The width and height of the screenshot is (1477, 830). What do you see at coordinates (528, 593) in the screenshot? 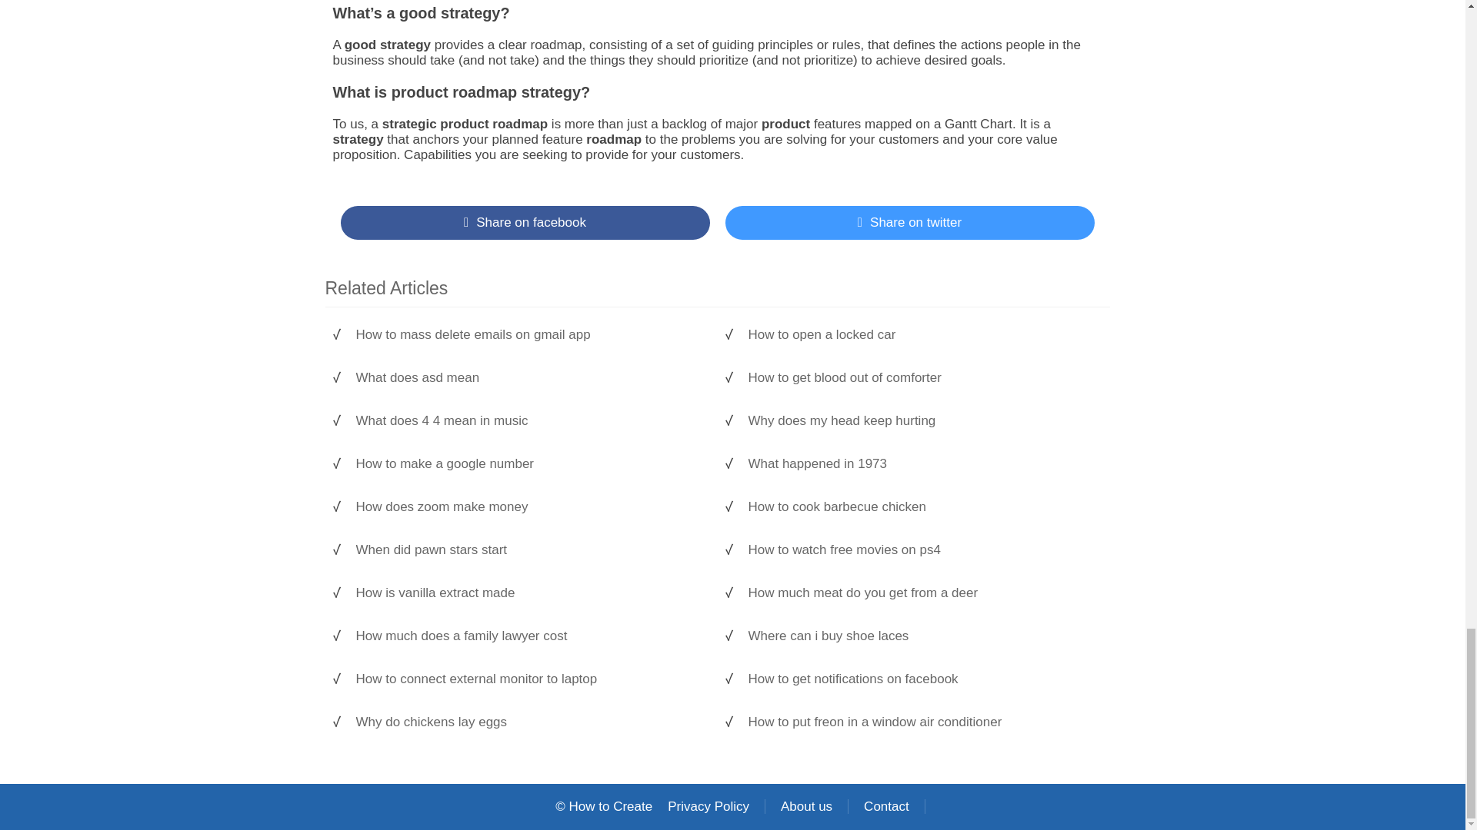
I see `How is vanilla extract made` at bounding box center [528, 593].